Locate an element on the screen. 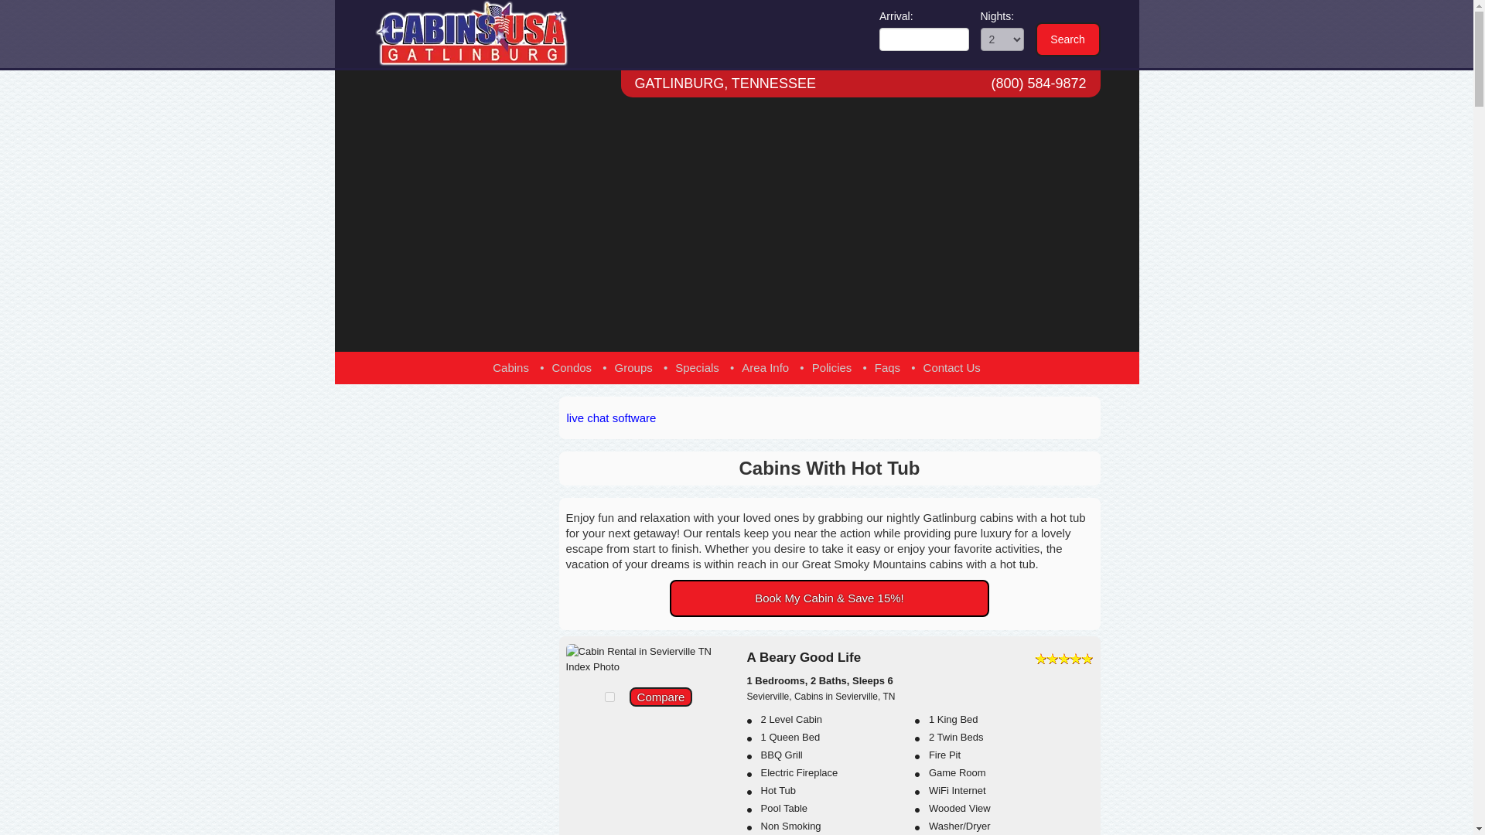  Cabins is located at coordinates (510, 366).